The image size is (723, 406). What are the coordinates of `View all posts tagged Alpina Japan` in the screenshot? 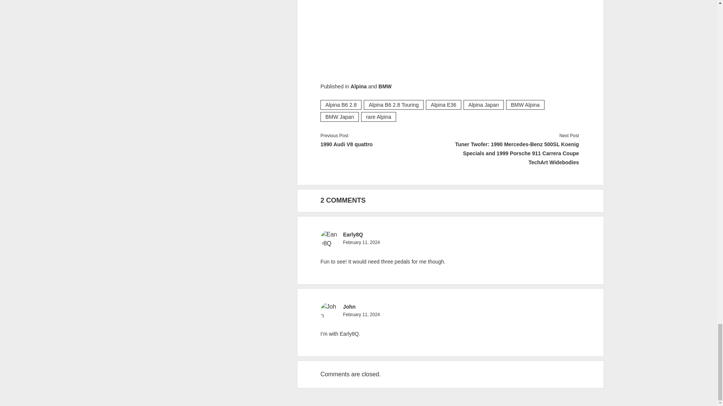 It's located at (484, 105).